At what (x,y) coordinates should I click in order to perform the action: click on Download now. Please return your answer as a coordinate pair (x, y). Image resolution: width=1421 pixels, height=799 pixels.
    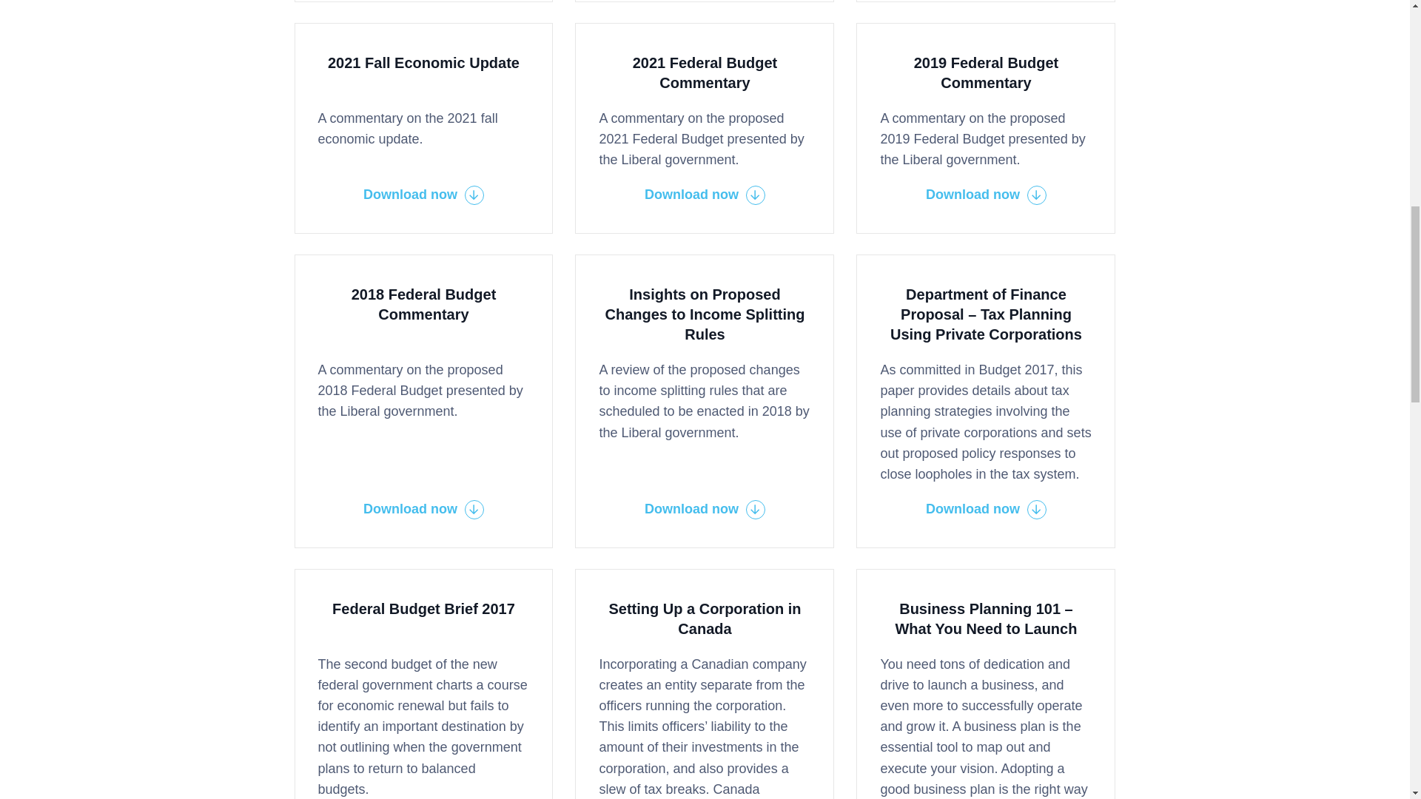
    Looking at the image, I should click on (705, 509).